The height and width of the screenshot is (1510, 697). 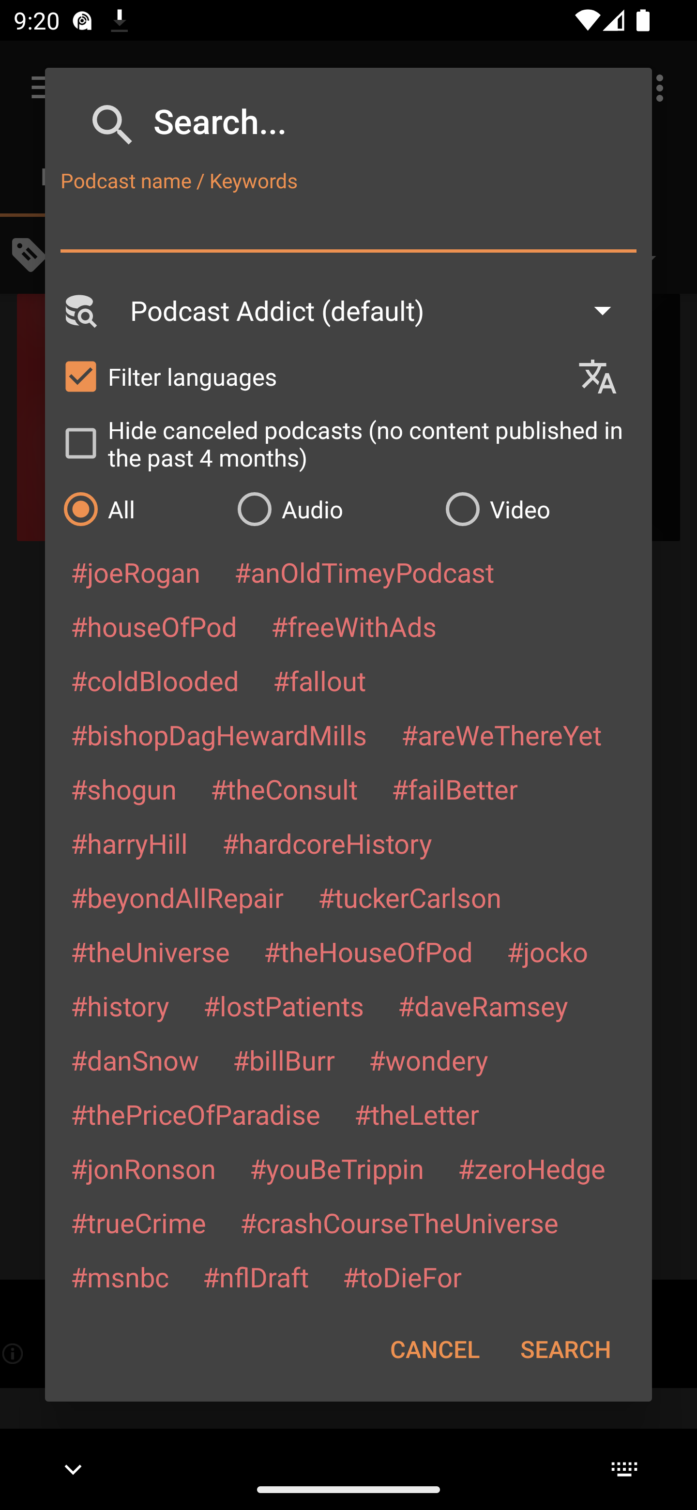 What do you see at coordinates (319, 680) in the screenshot?
I see `#fallout` at bounding box center [319, 680].